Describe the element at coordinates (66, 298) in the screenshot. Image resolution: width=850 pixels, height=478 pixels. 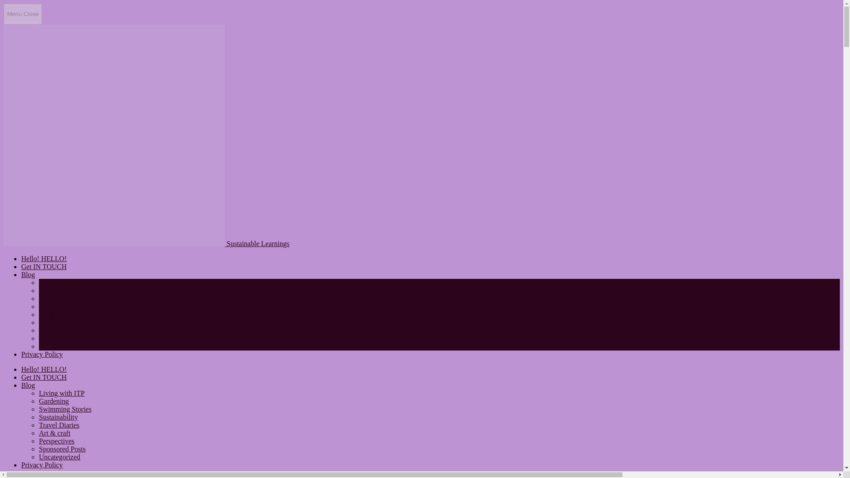
I see `Swimming Stories` at that location.